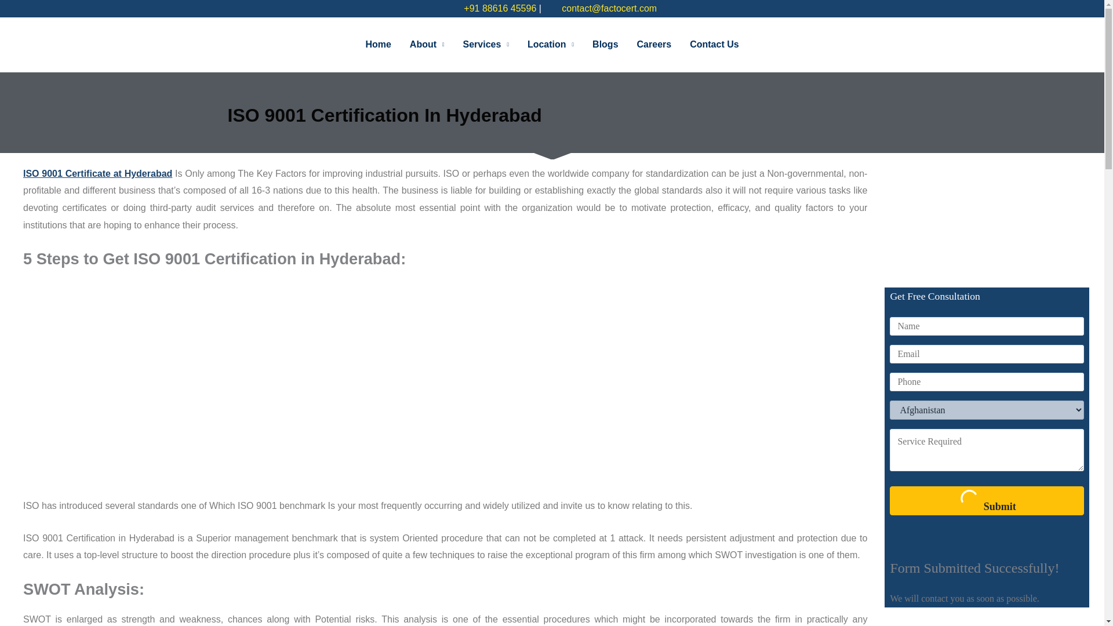 This screenshot has width=1113, height=626. Describe the element at coordinates (427, 44) in the screenshot. I see `About` at that location.